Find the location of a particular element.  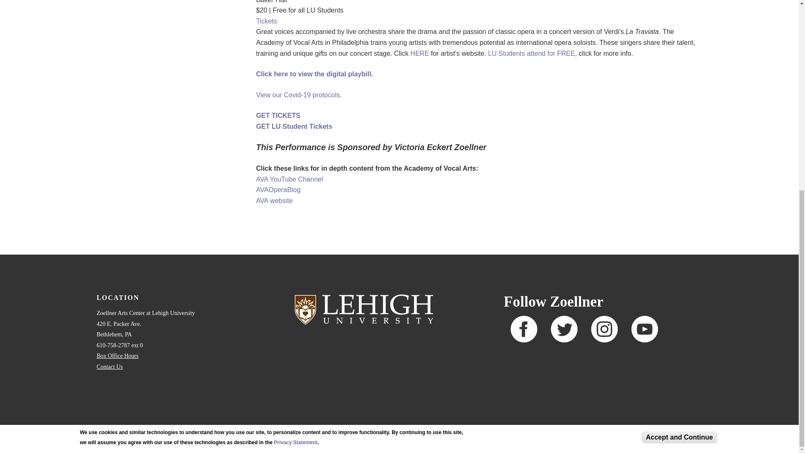

Accept and Continue is located at coordinates (679, 111).